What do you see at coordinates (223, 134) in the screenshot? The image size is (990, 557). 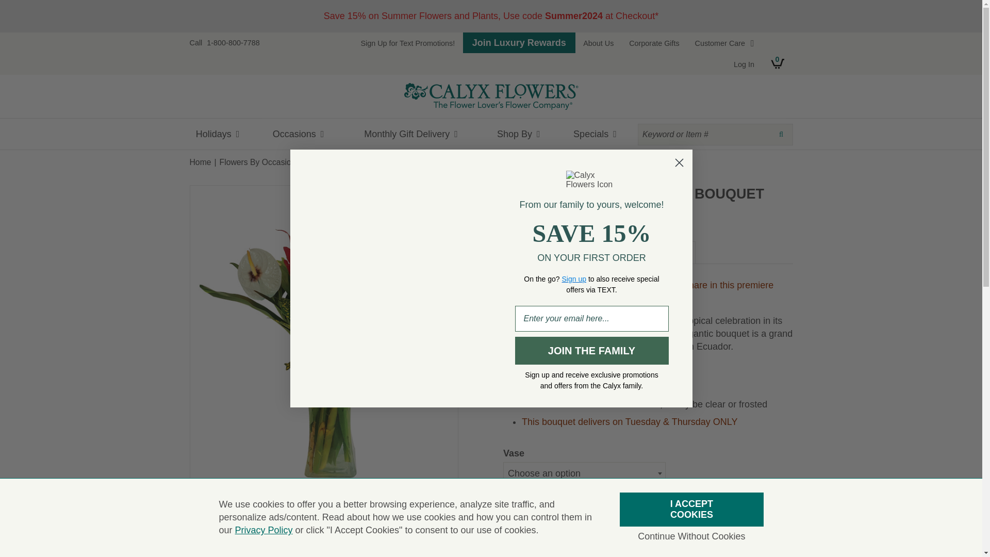 I see `Holidays` at bounding box center [223, 134].